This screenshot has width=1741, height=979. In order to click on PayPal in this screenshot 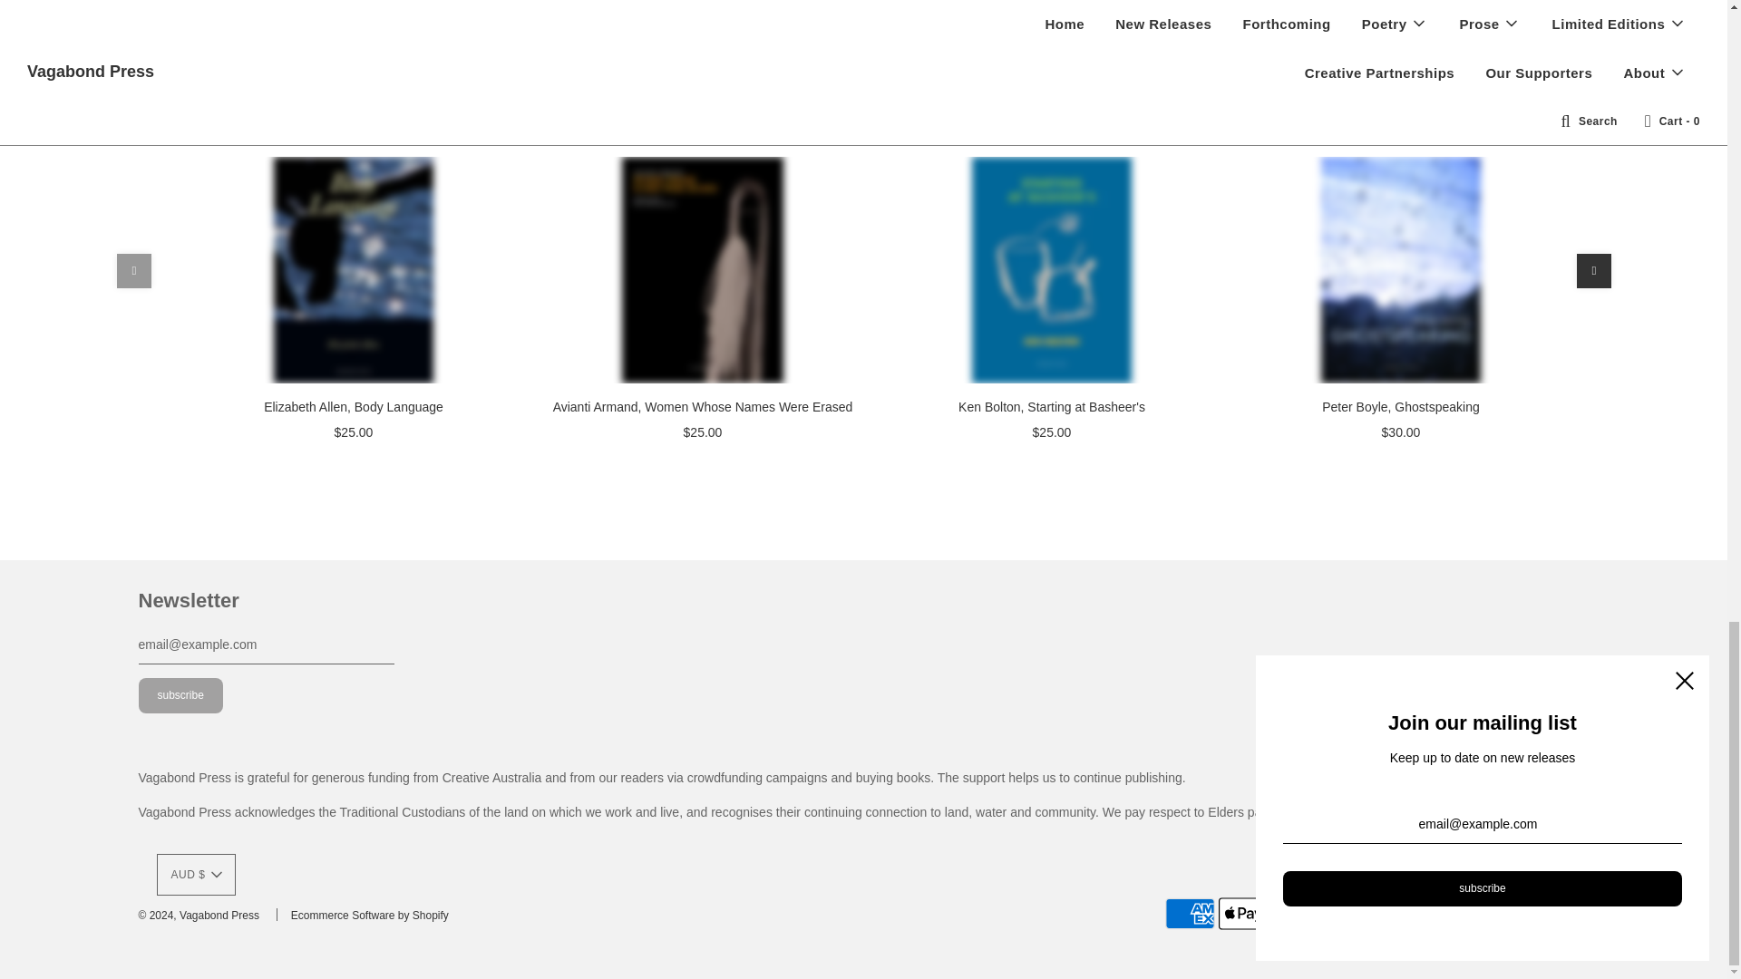, I will do `click(1404, 914)`.